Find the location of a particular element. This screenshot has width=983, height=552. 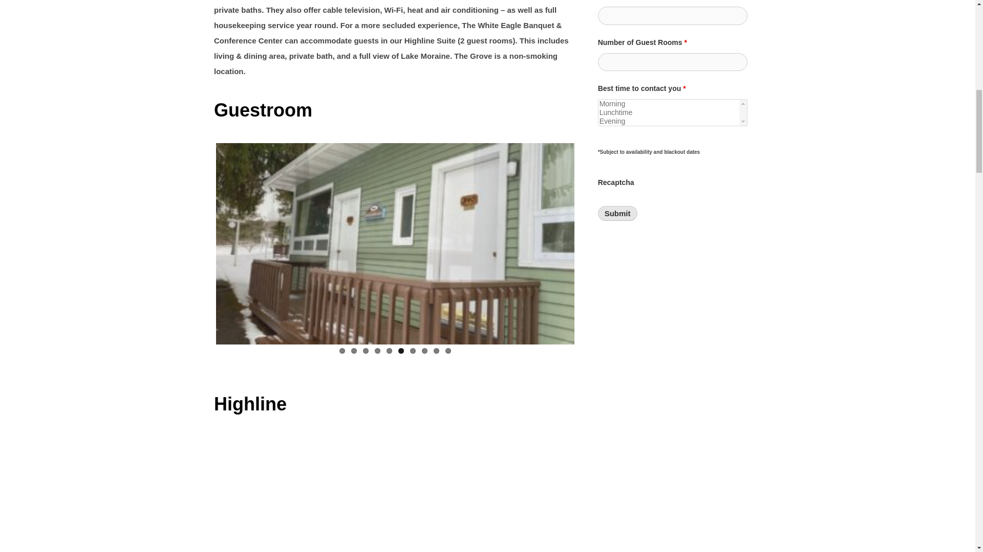

1 is located at coordinates (342, 351).